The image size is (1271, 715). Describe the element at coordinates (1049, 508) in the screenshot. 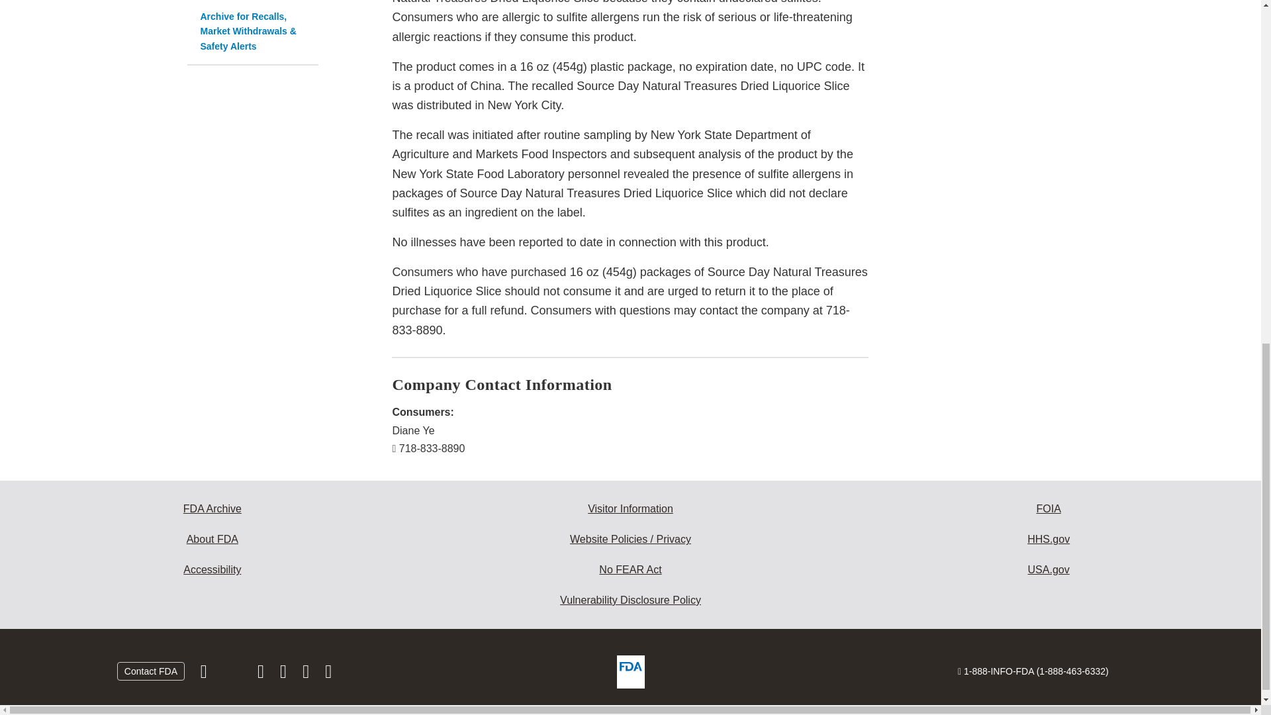

I see `Freedom of Information Act` at that location.